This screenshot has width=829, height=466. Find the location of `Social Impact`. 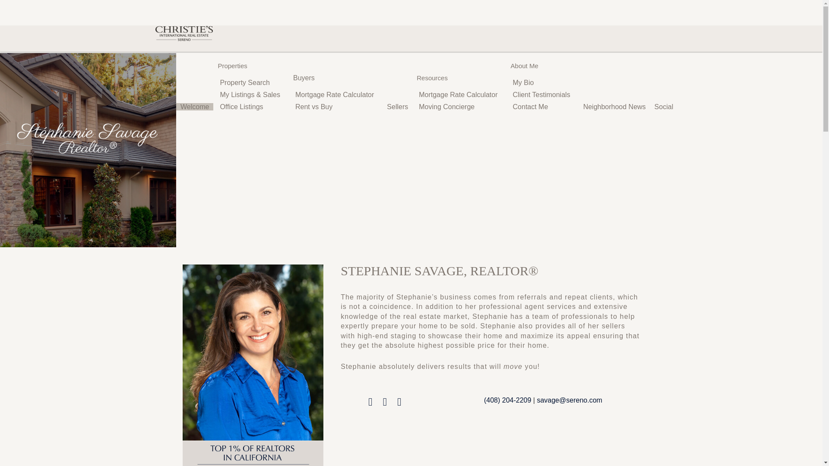

Social Impact is located at coordinates (675, 106).